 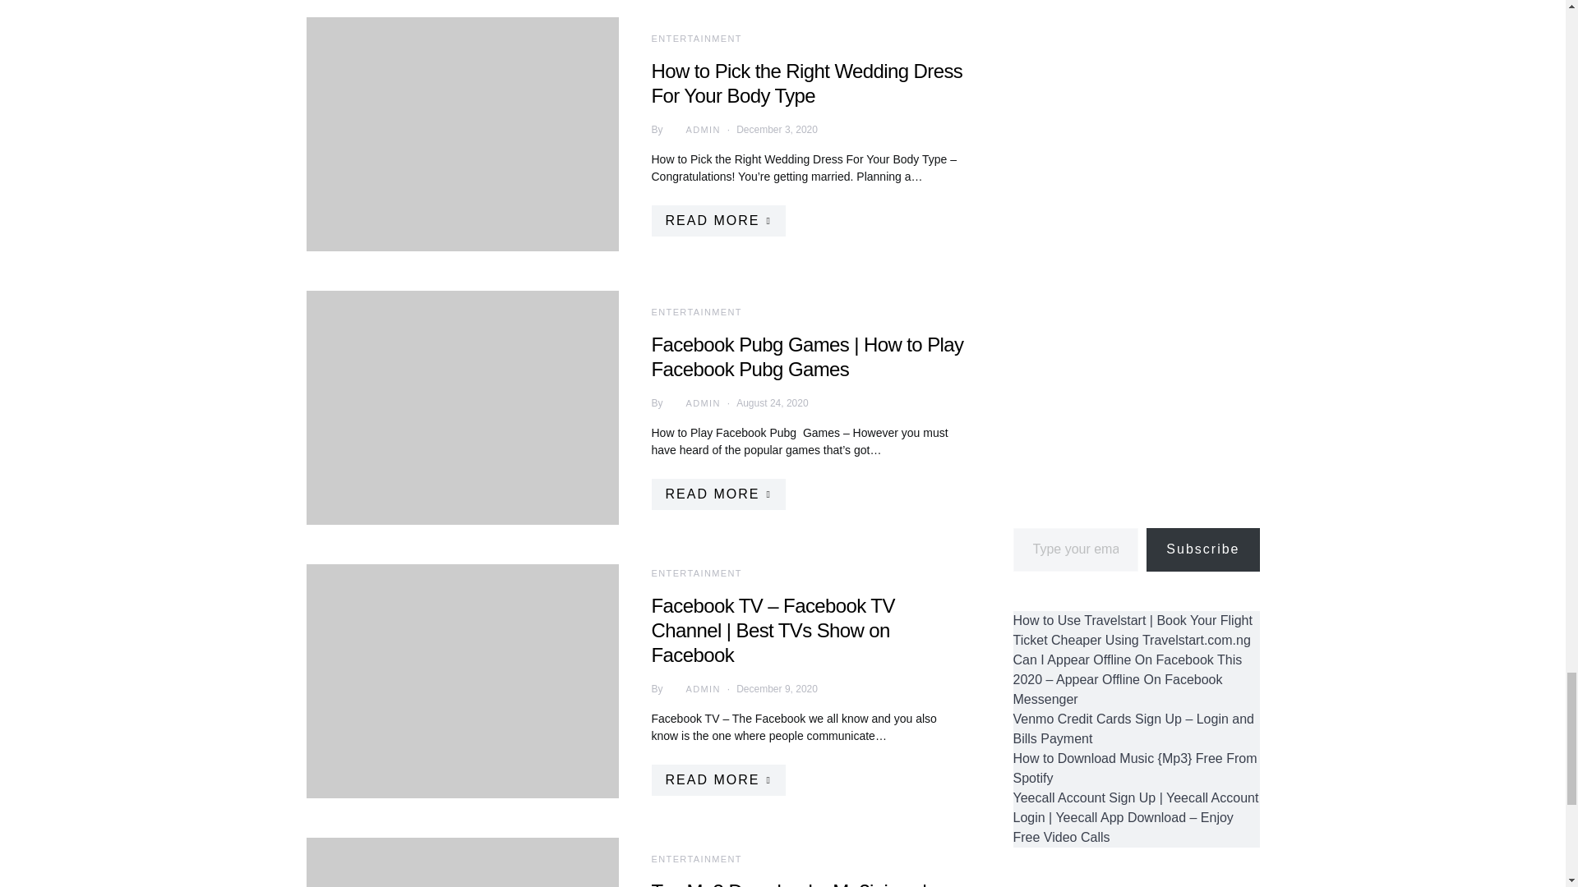 I want to click on View all posts by admin, so click(x=692, y=130).